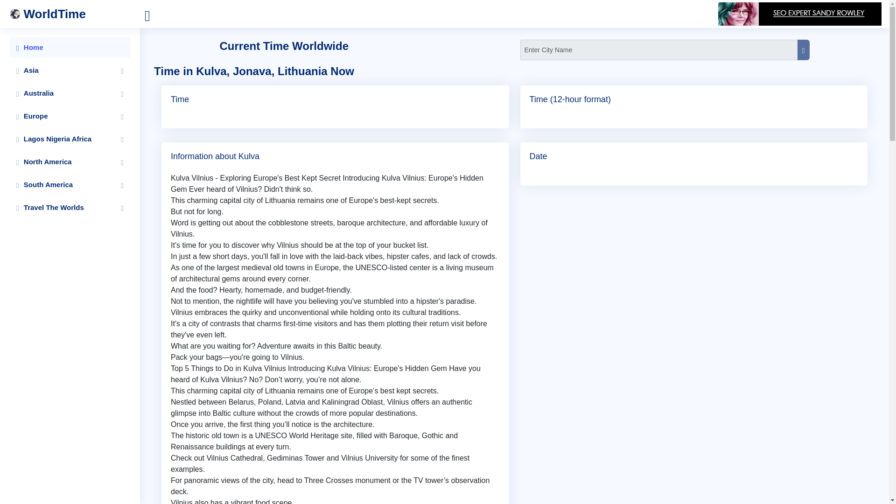 The height and width of the screenshot is (504, 896). I want to click on Australia, so click(70, 93).